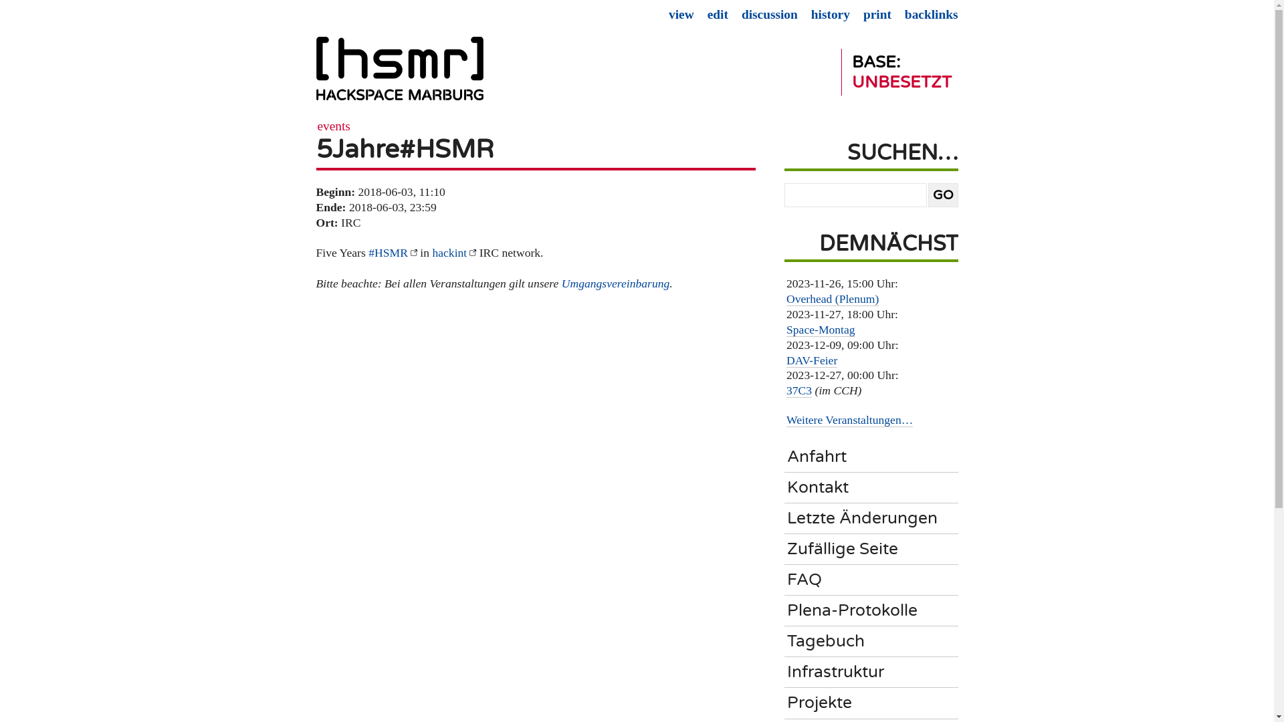 This screenshot has width=1284, height=722. I want to click on hackint, so click(454, 253).